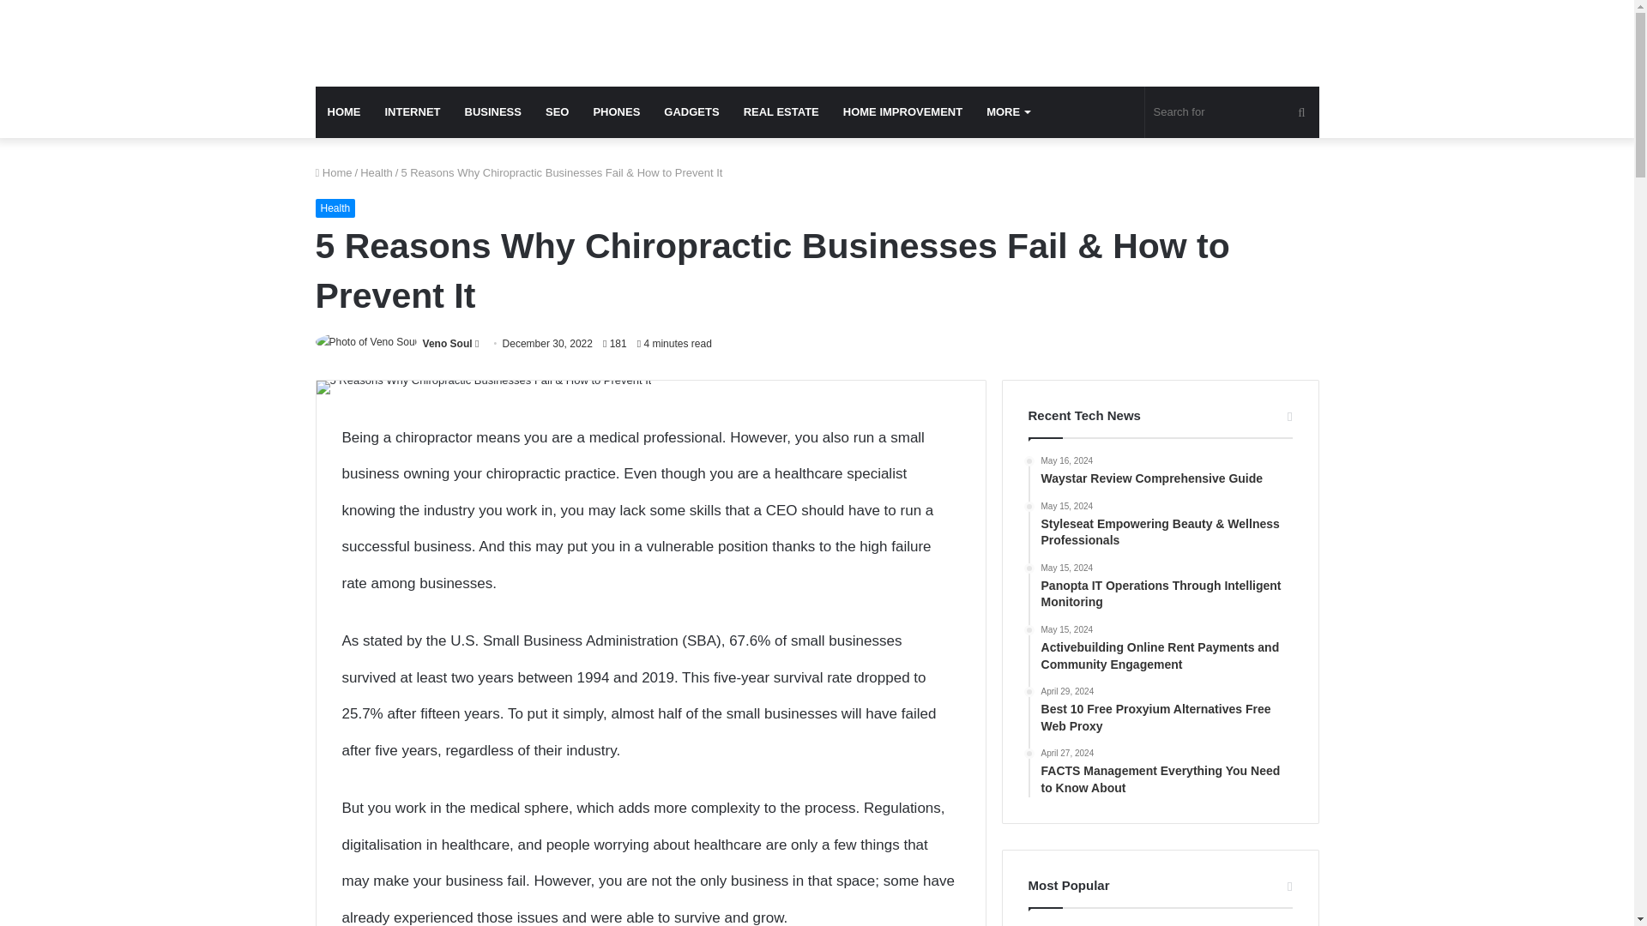 The height and width of the screenshot is (926, 1647). Describe the element at coordinates (691, 111) in the screenshot. I see `GADGETS` at that location.